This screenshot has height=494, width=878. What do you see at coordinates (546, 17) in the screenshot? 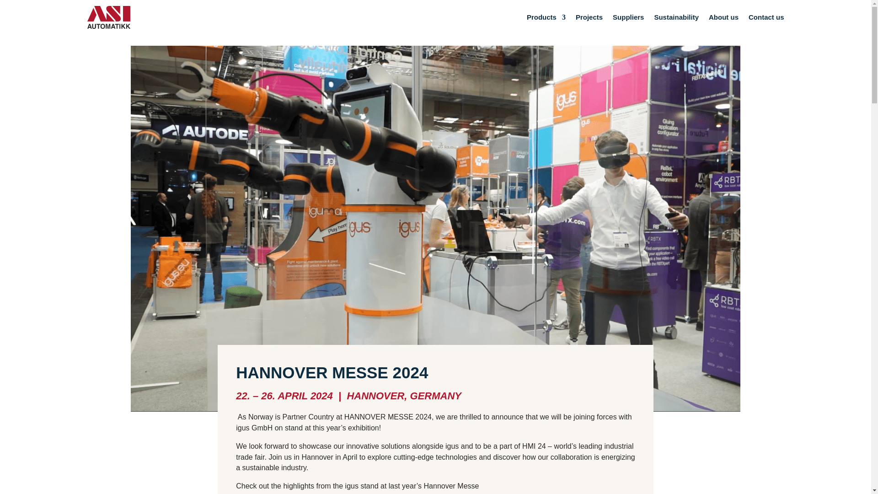
I see `Products` at bounding box center [546, 17].